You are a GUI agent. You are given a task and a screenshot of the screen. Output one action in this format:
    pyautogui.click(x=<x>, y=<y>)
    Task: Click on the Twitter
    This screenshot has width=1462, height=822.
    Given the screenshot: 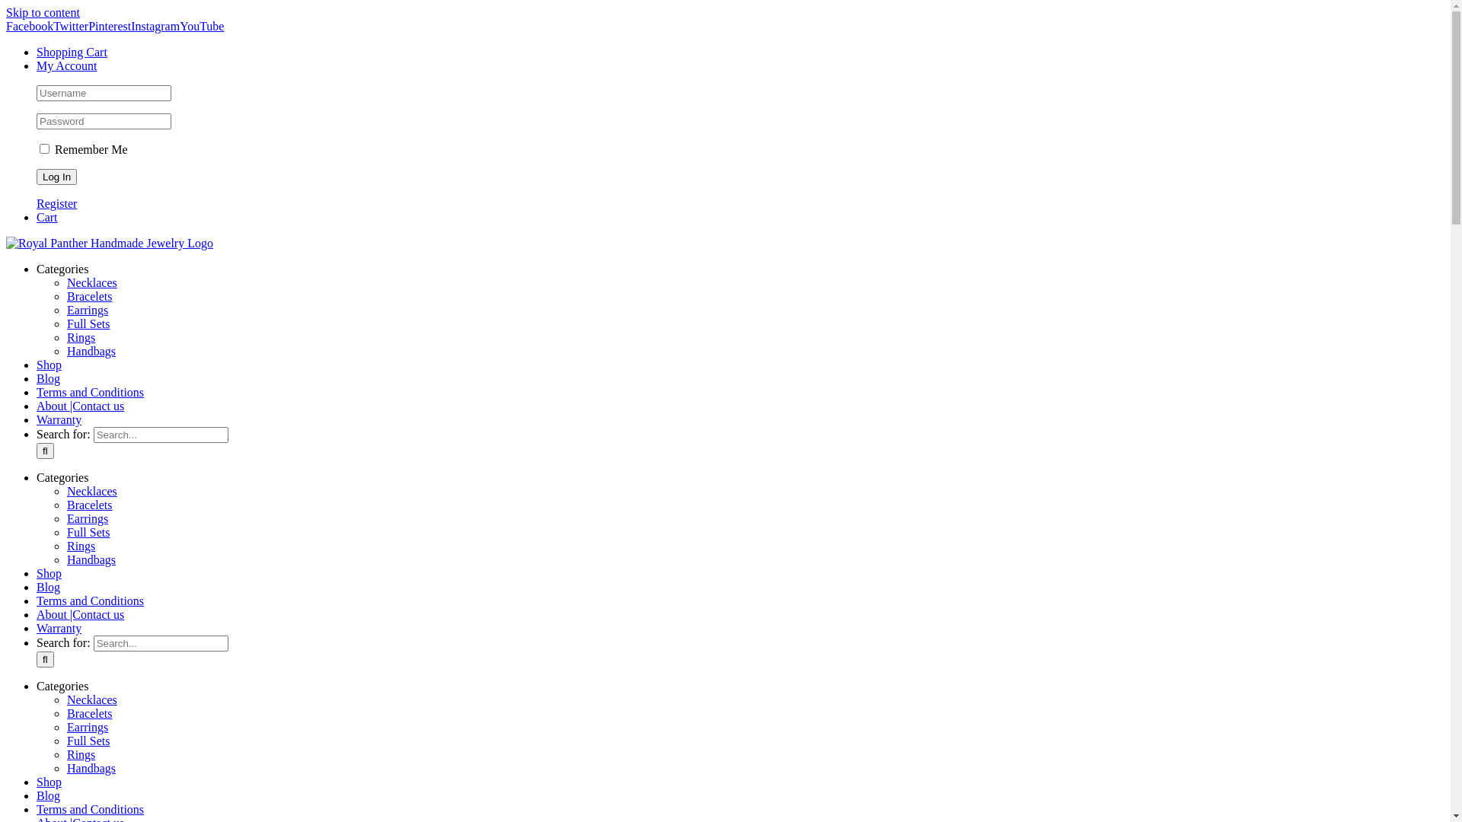 What is the action you would take?
    pyautogui.click(x=71, y=26)
    